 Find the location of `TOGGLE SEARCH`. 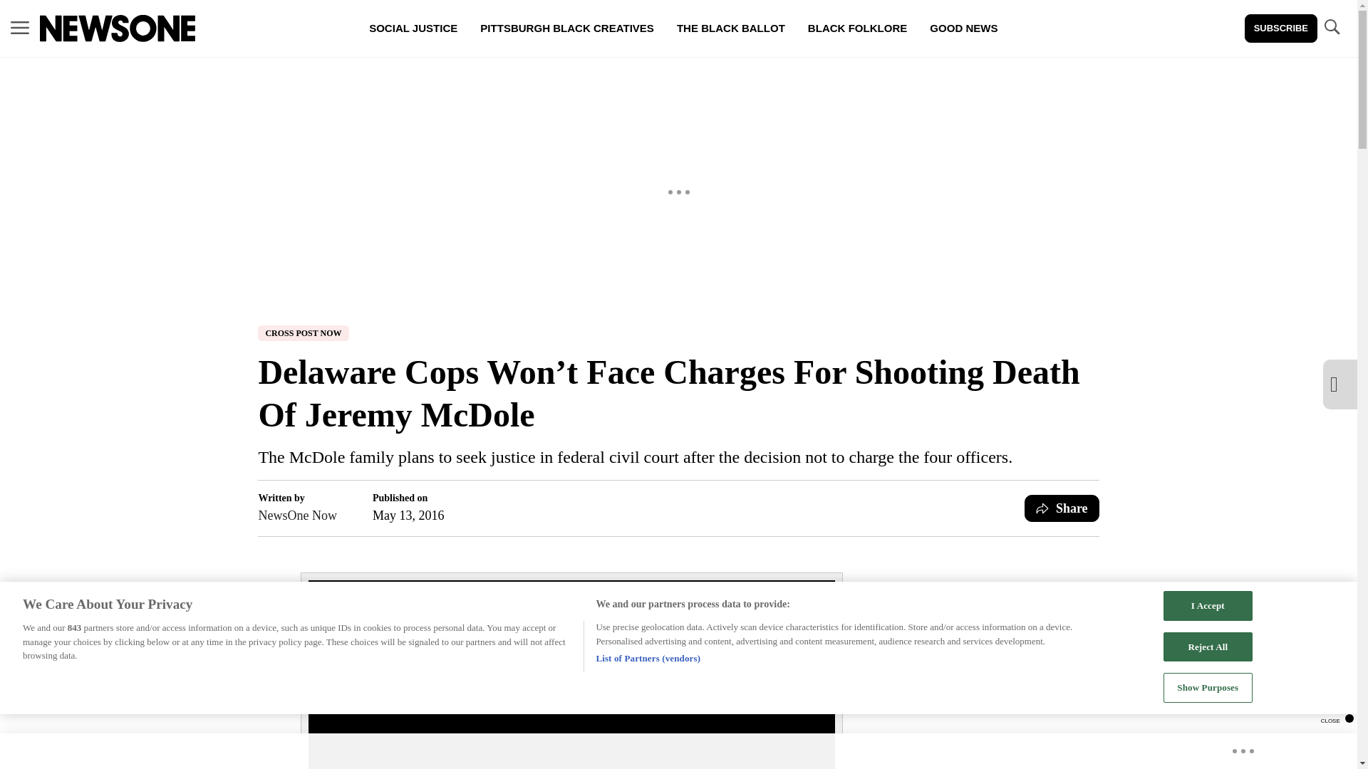

TOGGLE SEARCH is located at coordinates (1331, 28).